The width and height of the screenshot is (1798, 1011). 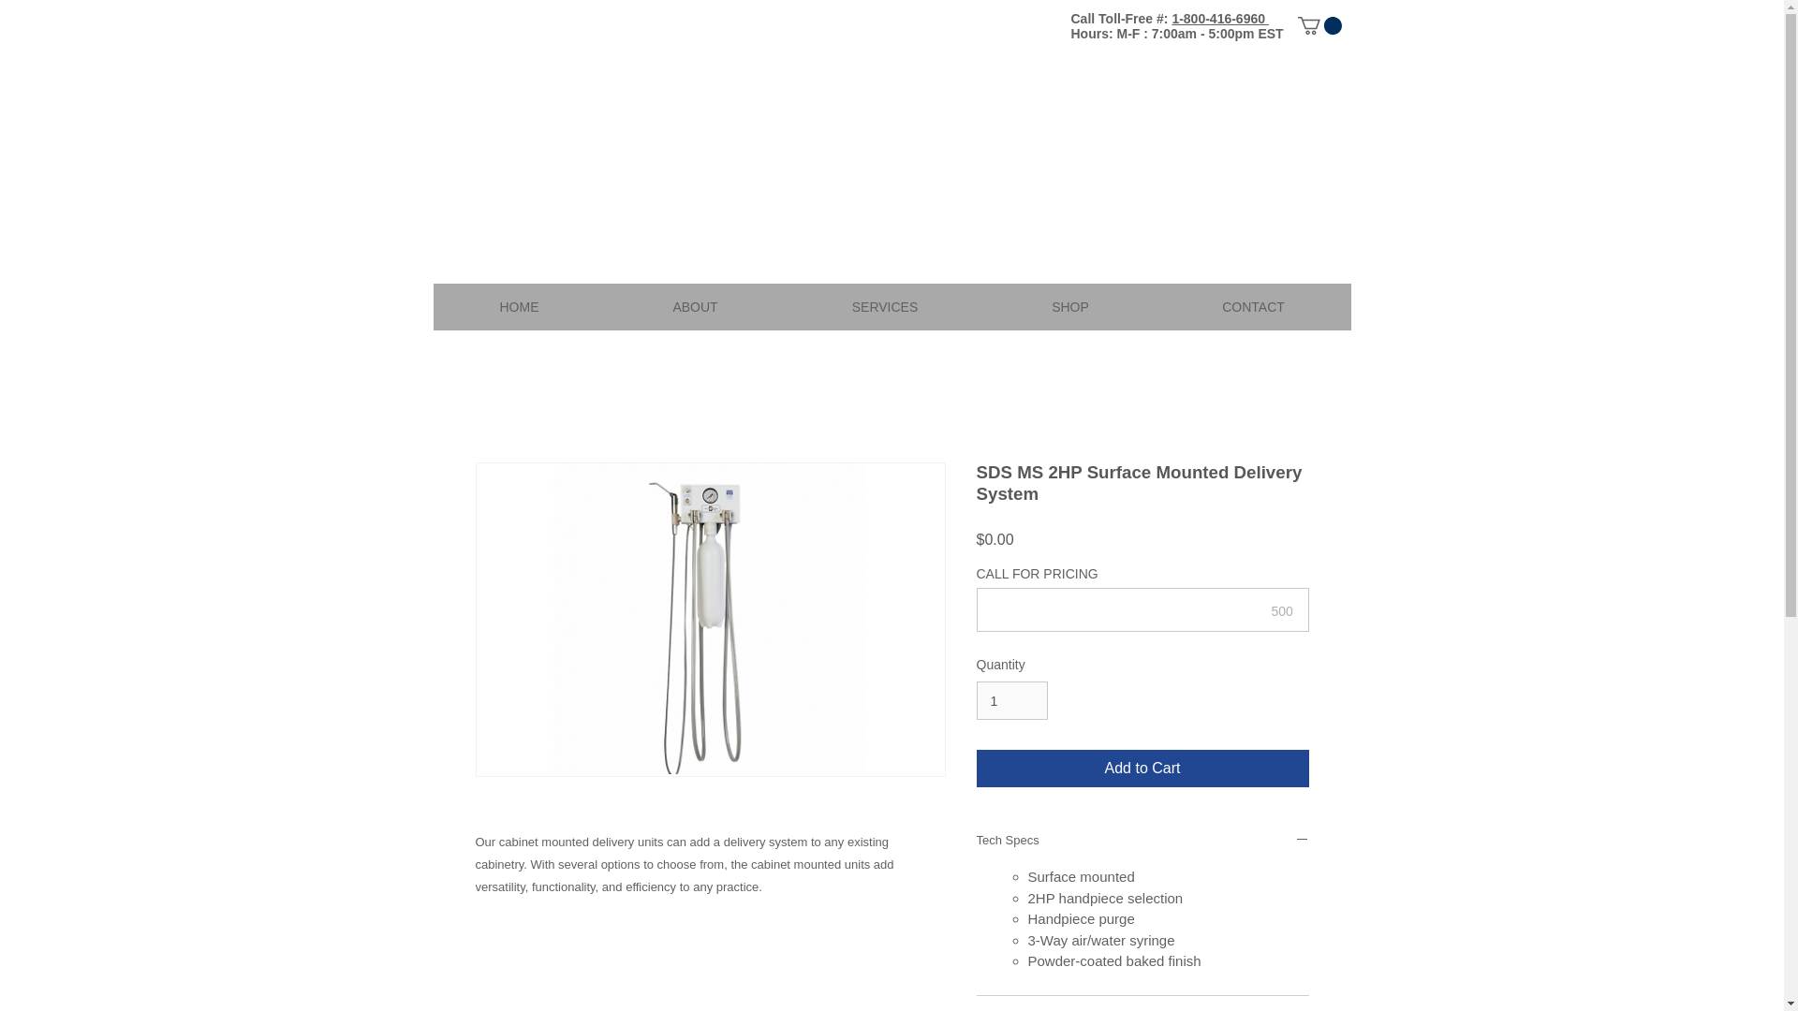 What do you see at coordinates (1253, 307) in the screenshot?
I see `CONTACT` at bounding box center [1253, 307].